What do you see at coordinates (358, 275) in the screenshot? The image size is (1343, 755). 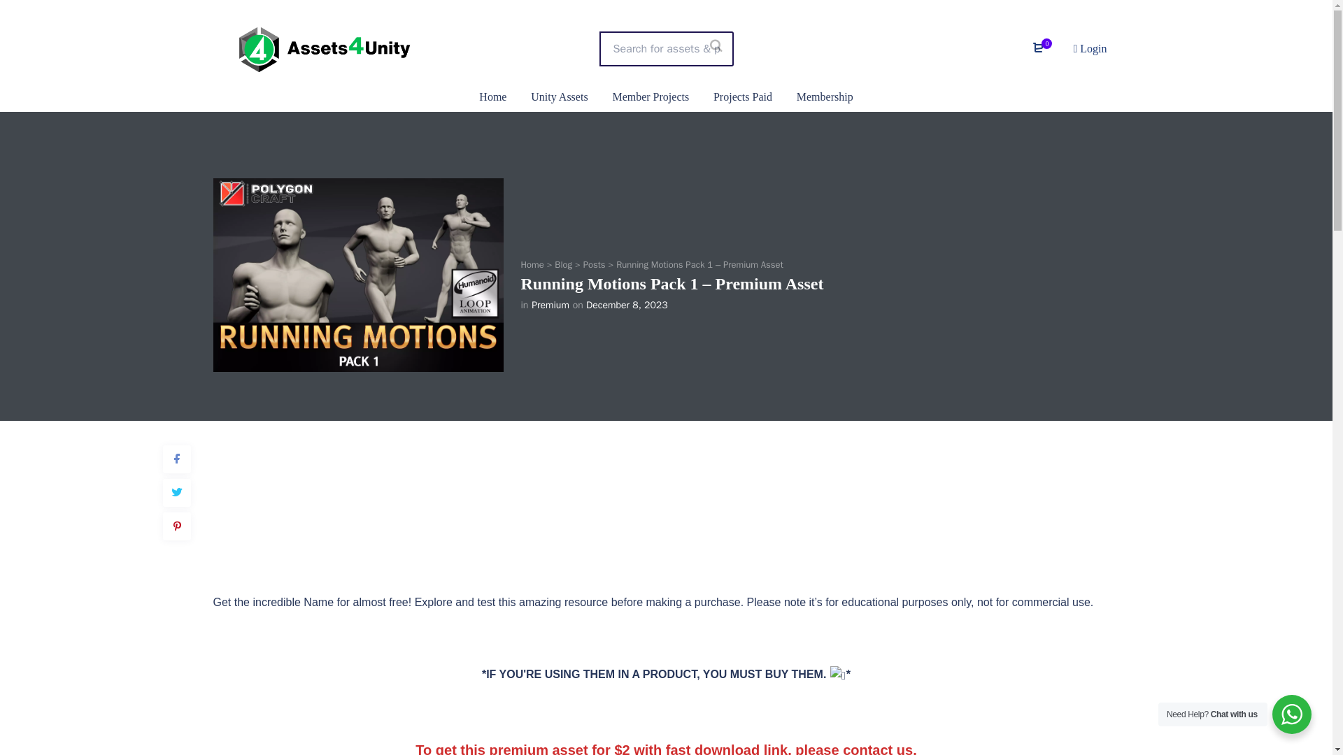 I see `Running Motions Pack 1 Free Download` at bounding box center [358, 275].